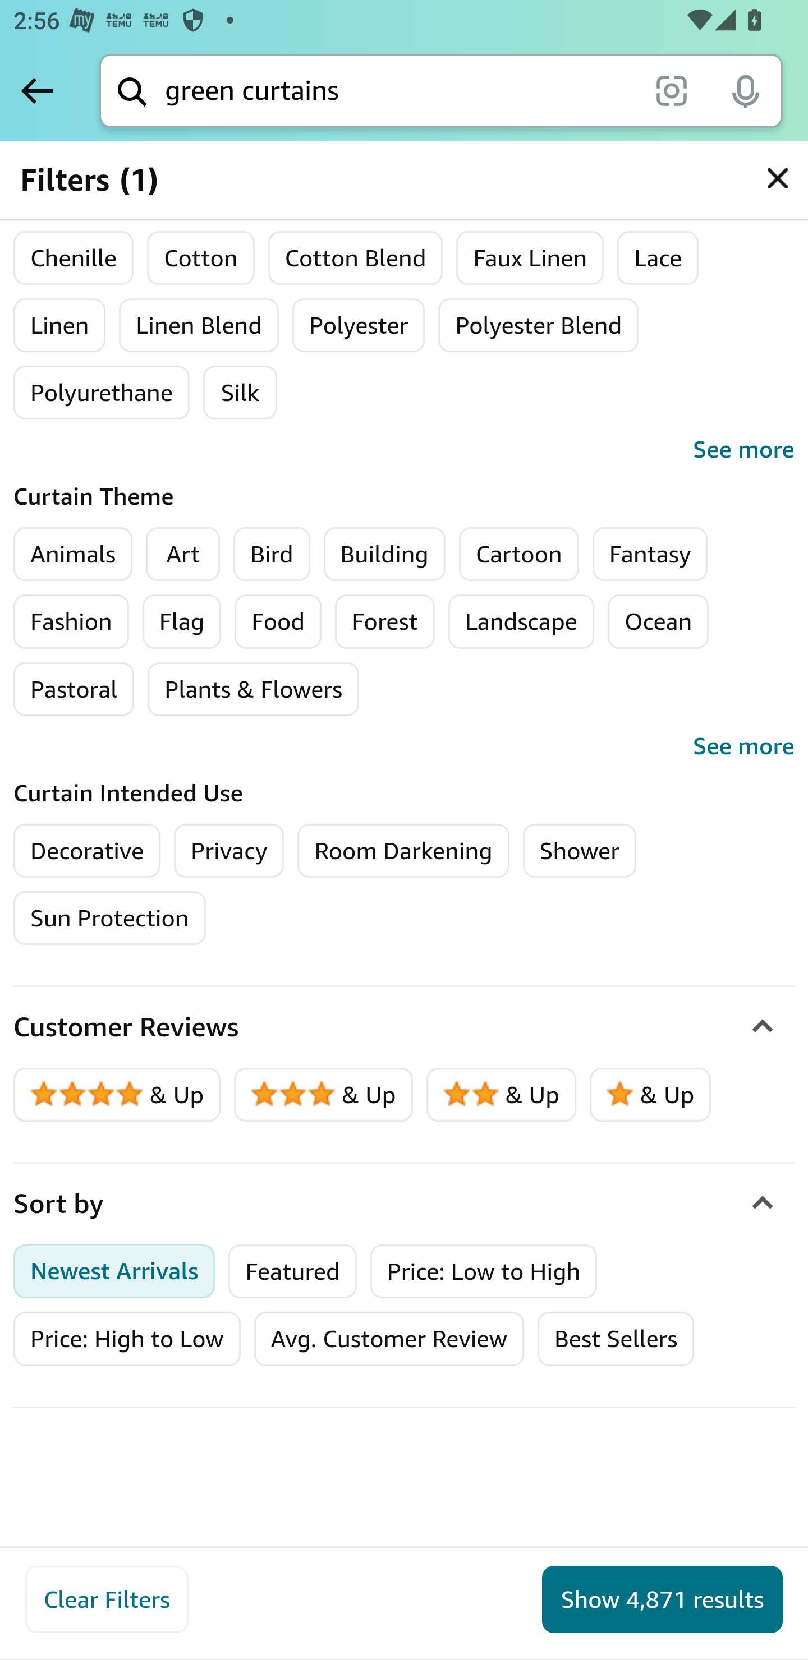 This screenshot has width=808, height=1660. What do you see at coordinates (358, 325) in the screenshot?
I see `Polyester` at bounding box center [358, 325].